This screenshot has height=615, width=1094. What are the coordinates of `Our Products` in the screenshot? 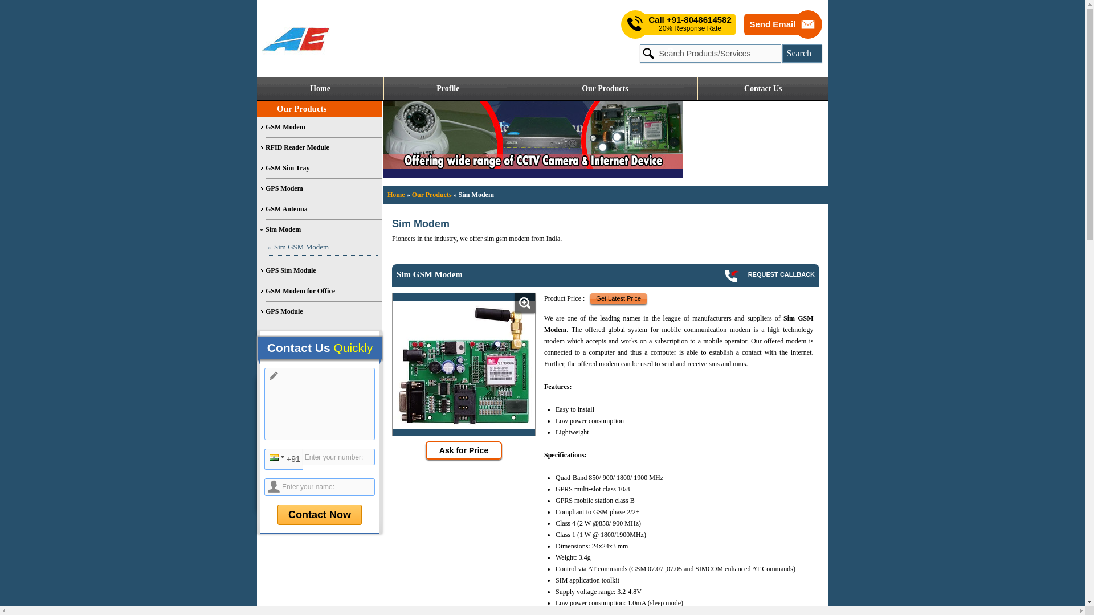 It's located at (432, 194).